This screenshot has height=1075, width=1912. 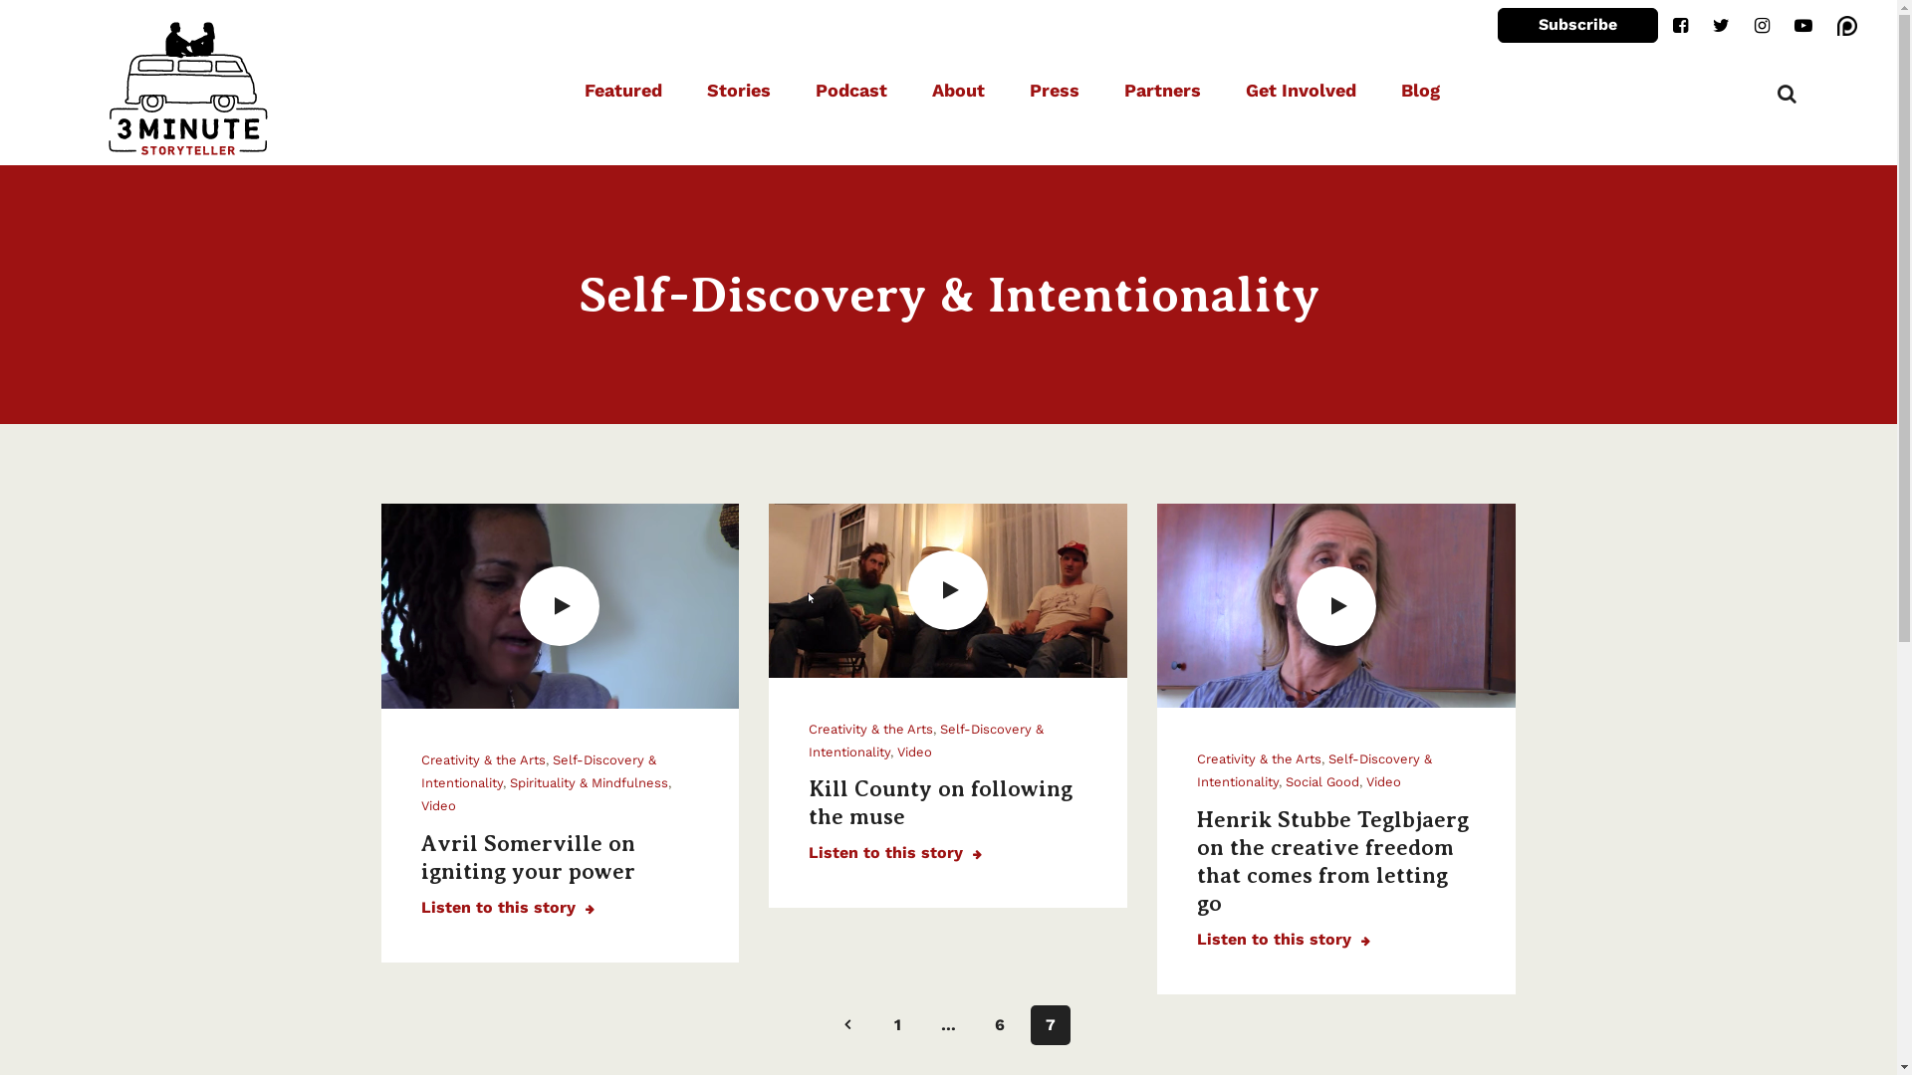 I want to click on Click Me, so click(x=1803, y=26).